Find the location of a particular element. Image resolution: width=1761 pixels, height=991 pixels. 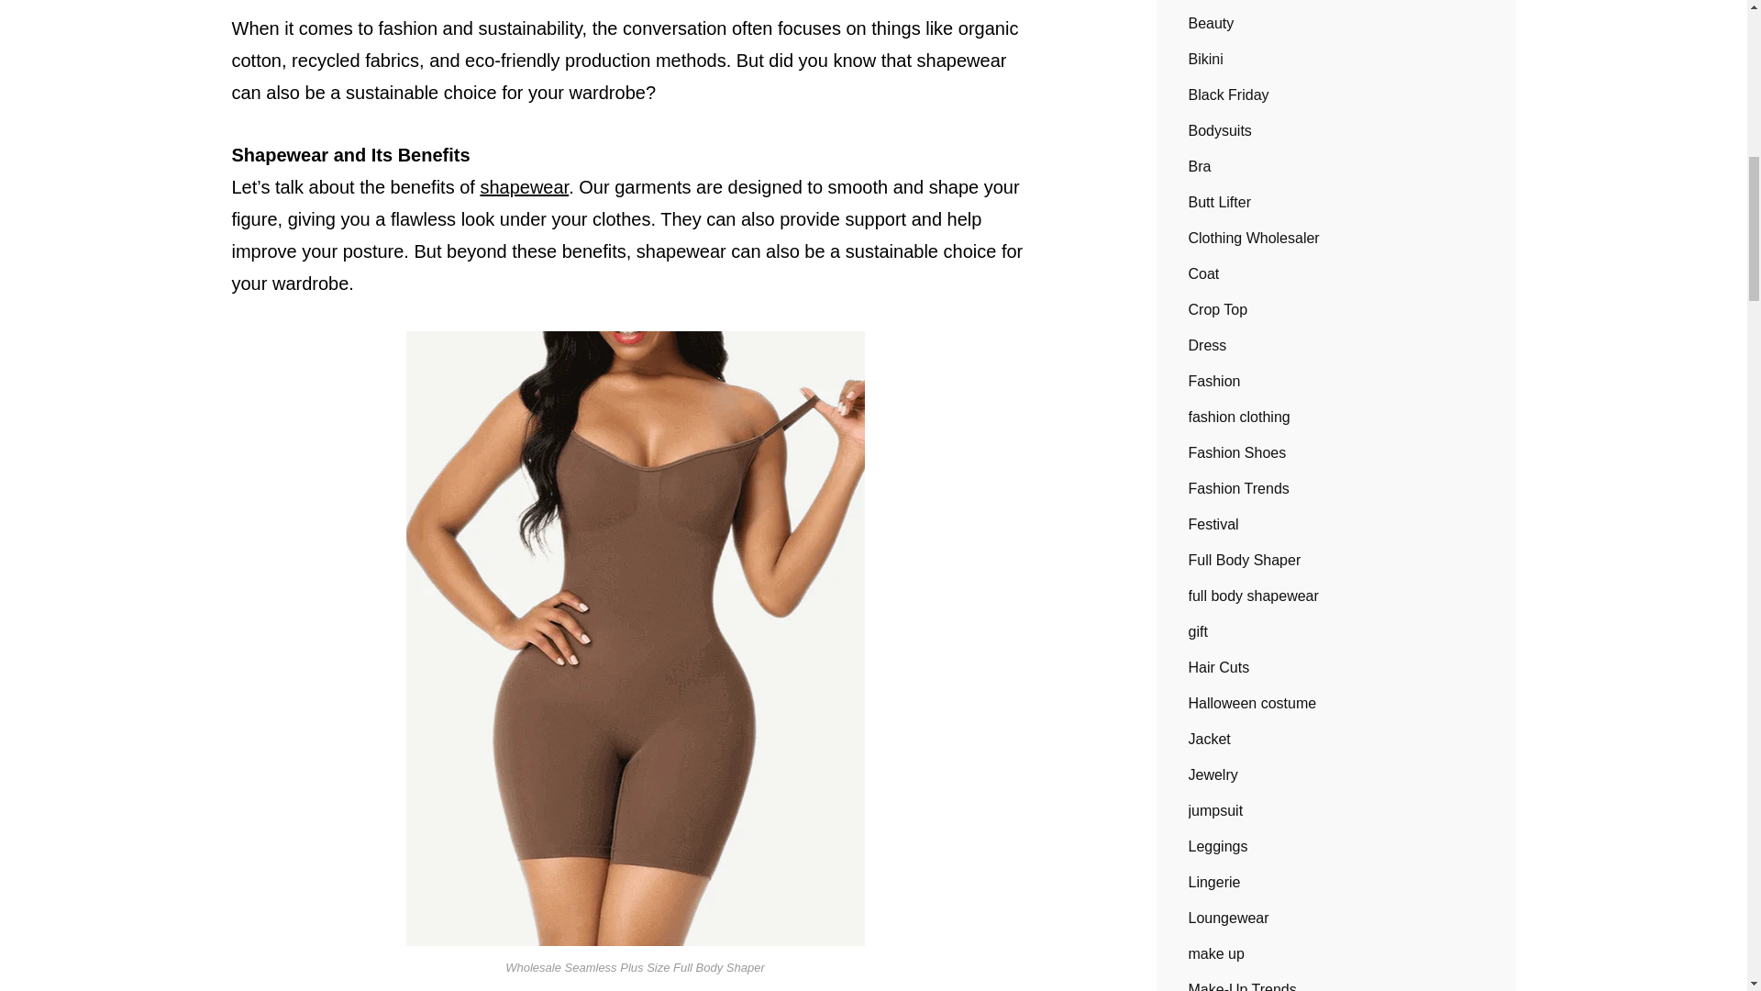

Dress is located at coordinates (1208, 345).